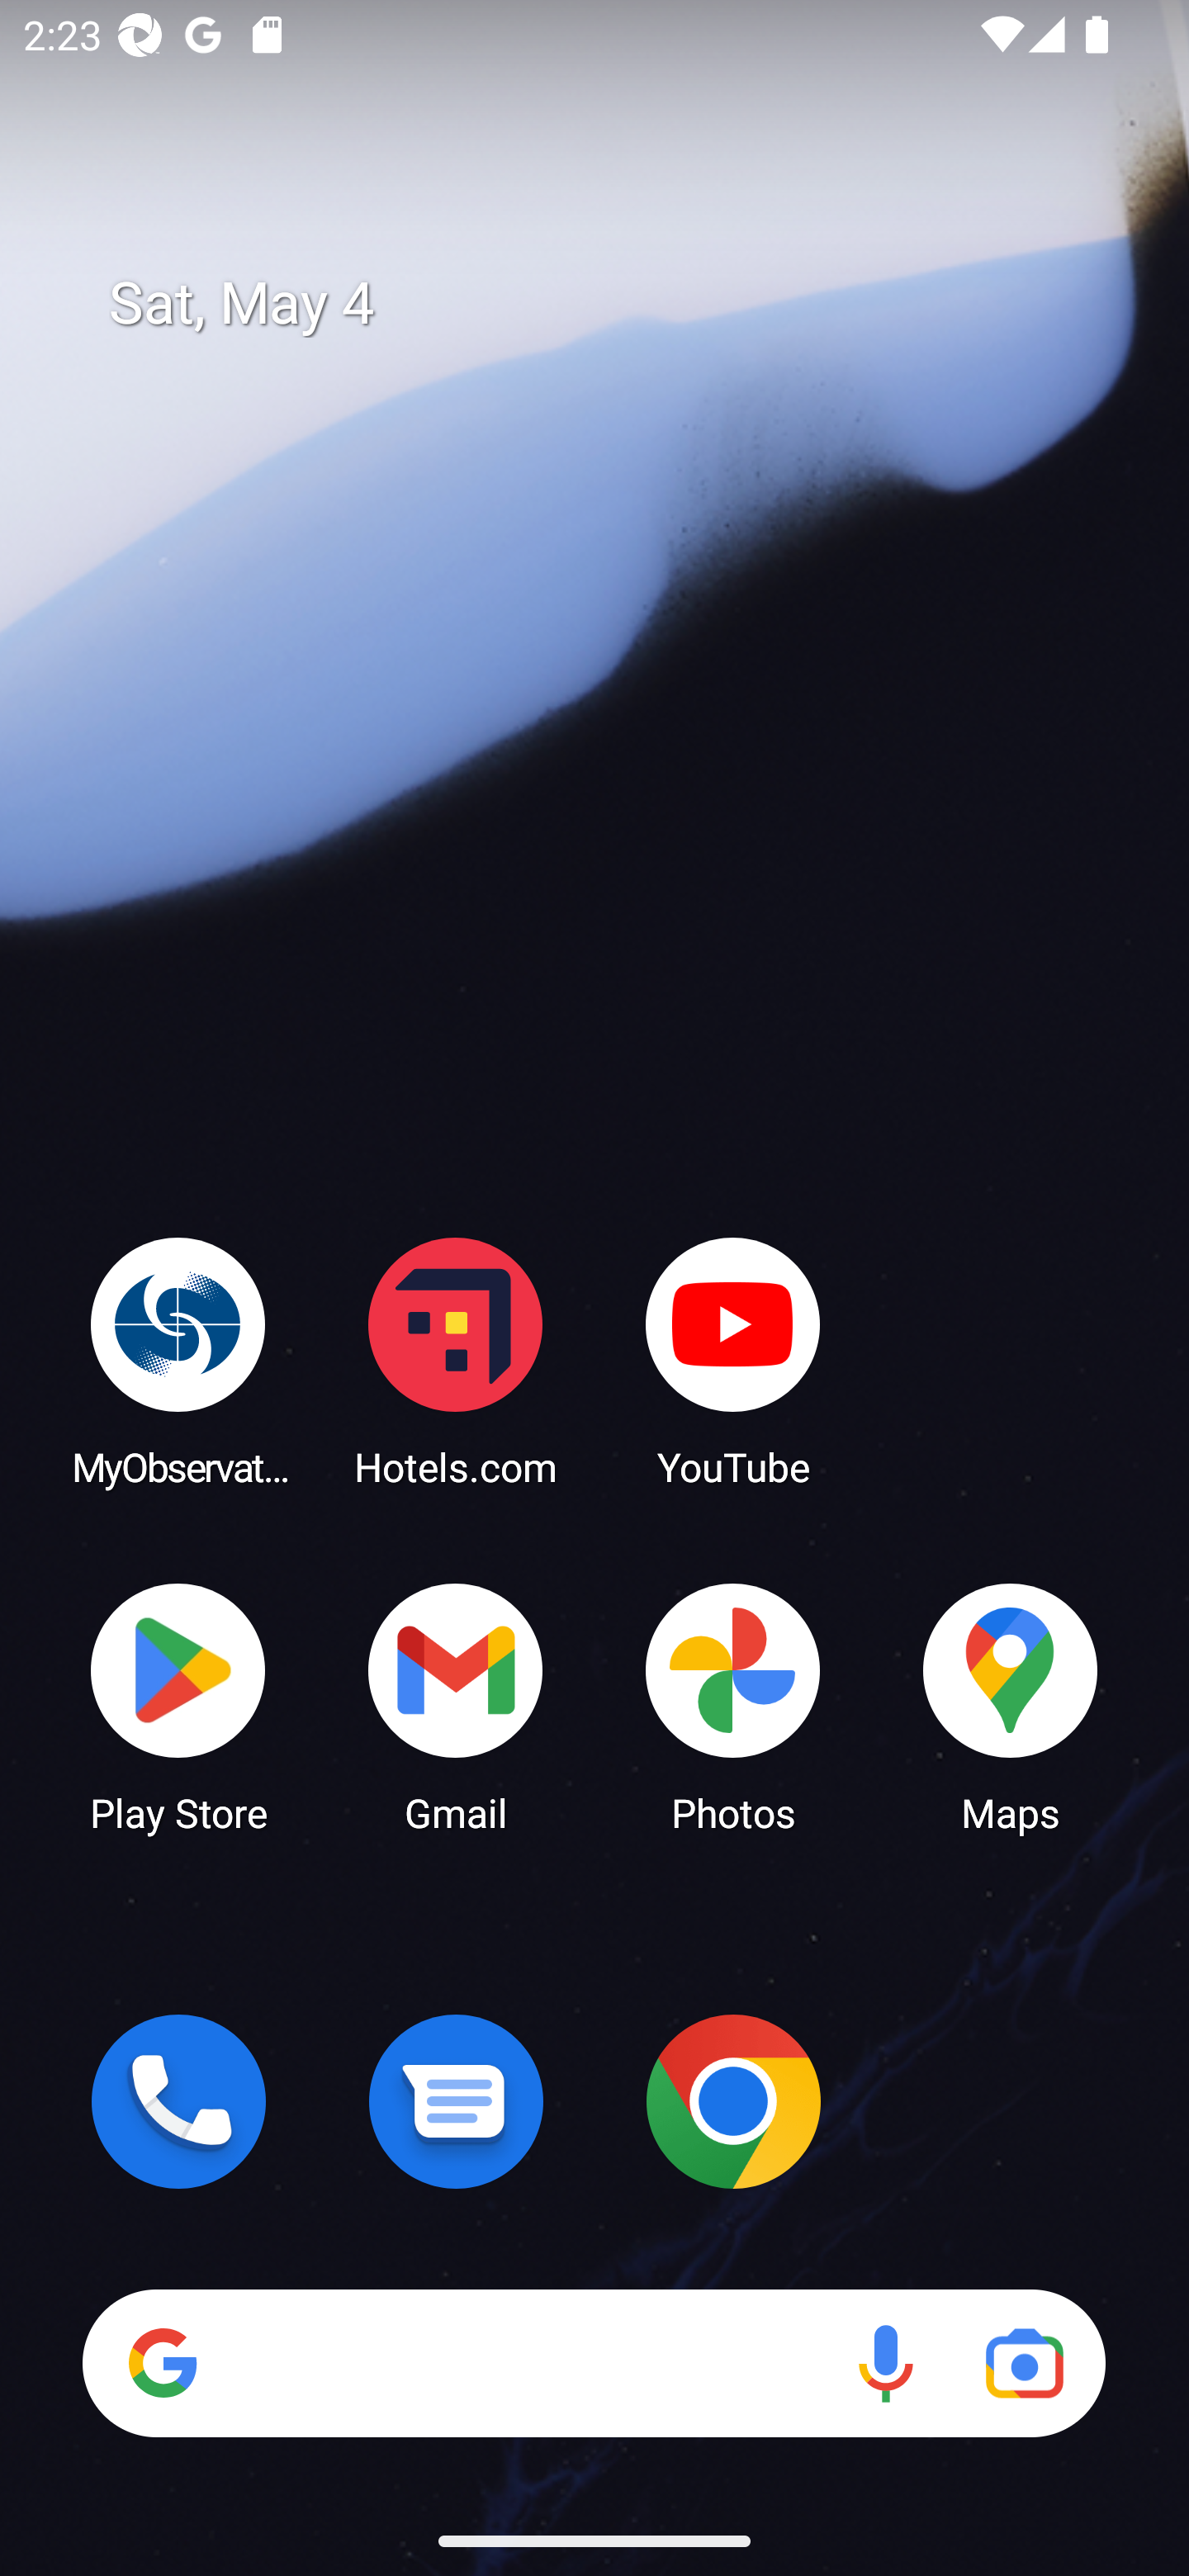 This screenshot has width=1189, height=2576. I want to click on Google Lens, so click(1024, 2363).